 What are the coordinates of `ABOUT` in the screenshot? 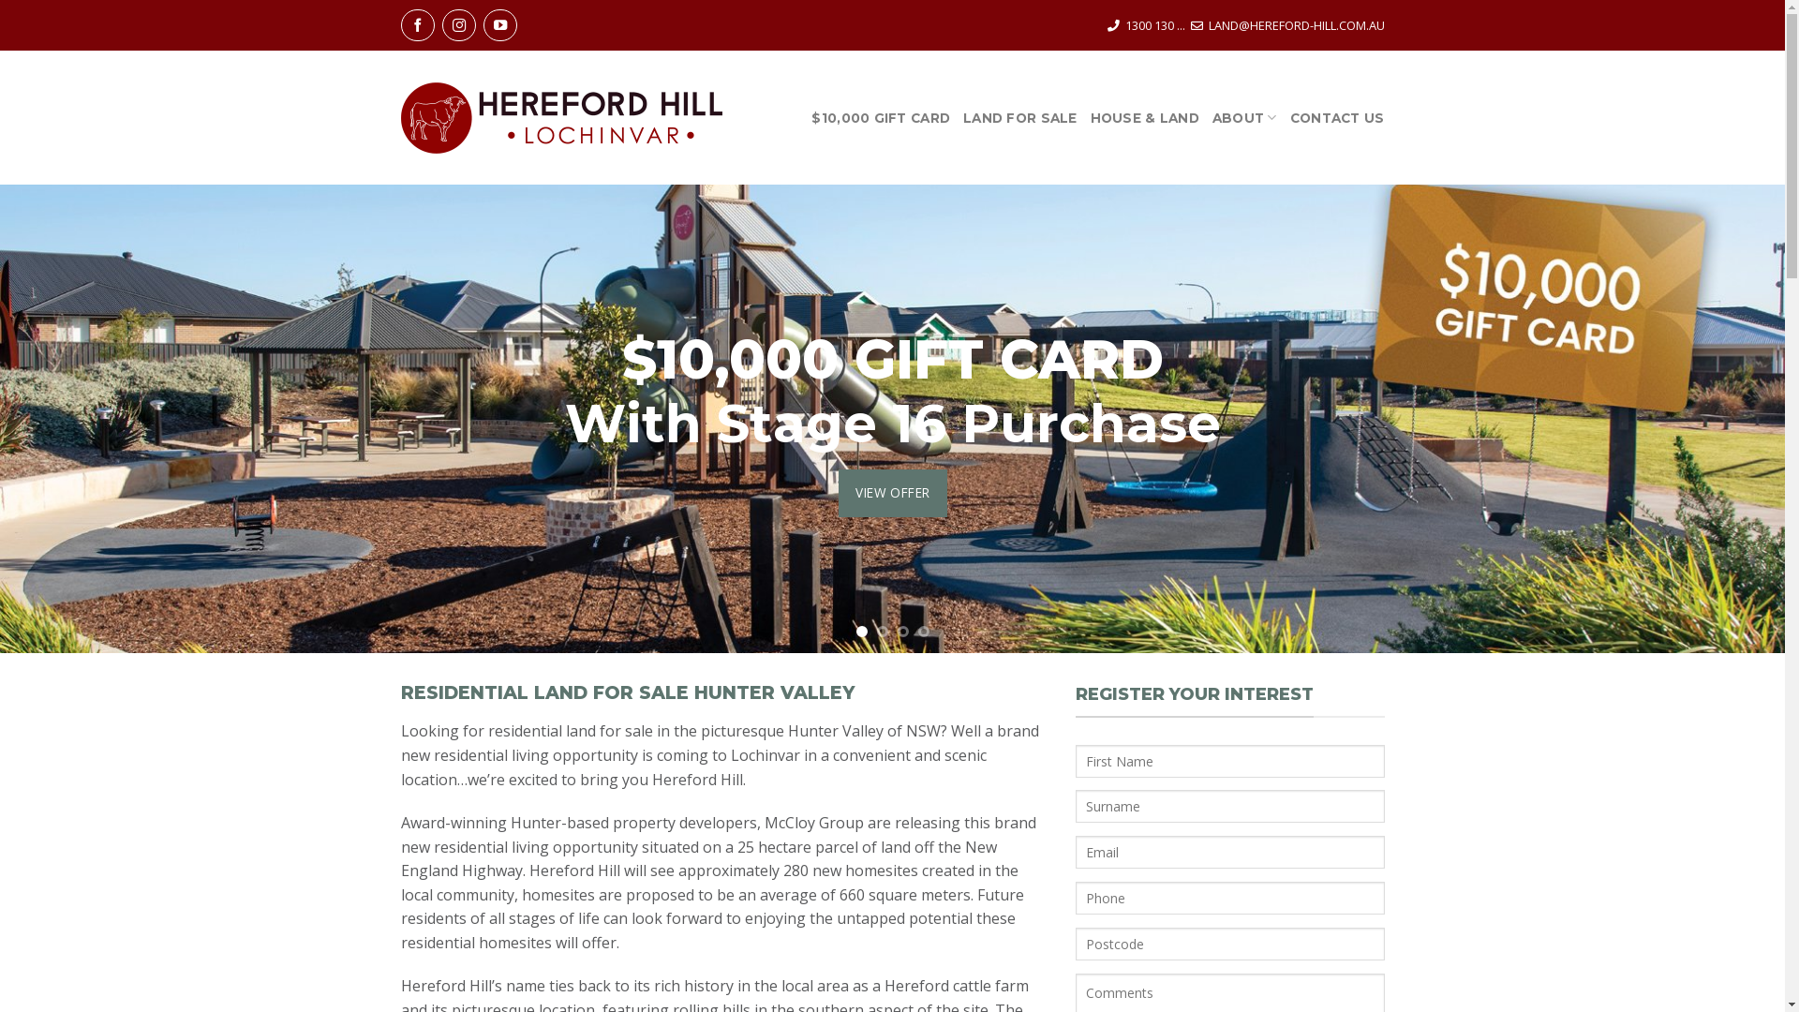 It's located at (1244, 118).